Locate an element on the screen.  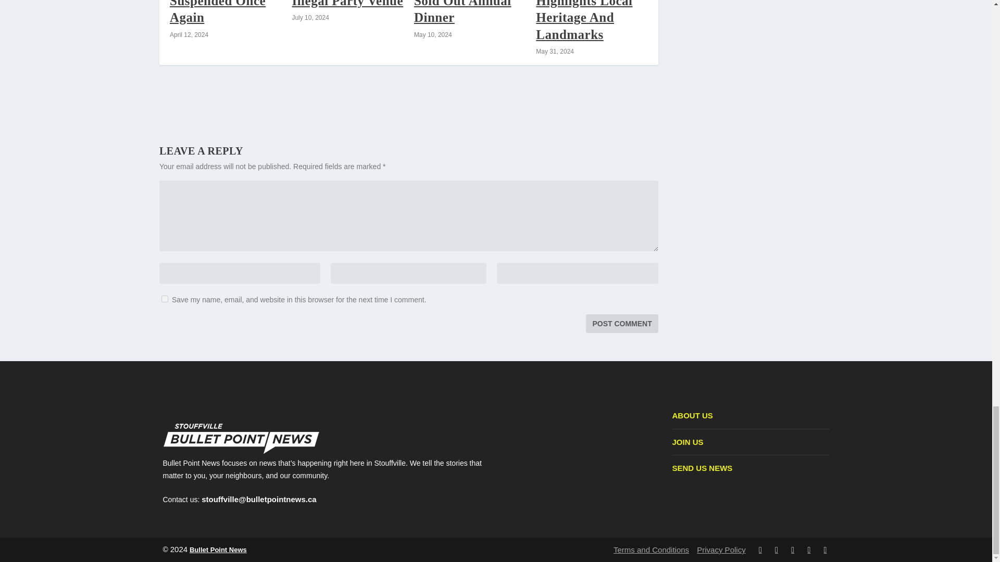
yes is located at coordinates (165, 299).